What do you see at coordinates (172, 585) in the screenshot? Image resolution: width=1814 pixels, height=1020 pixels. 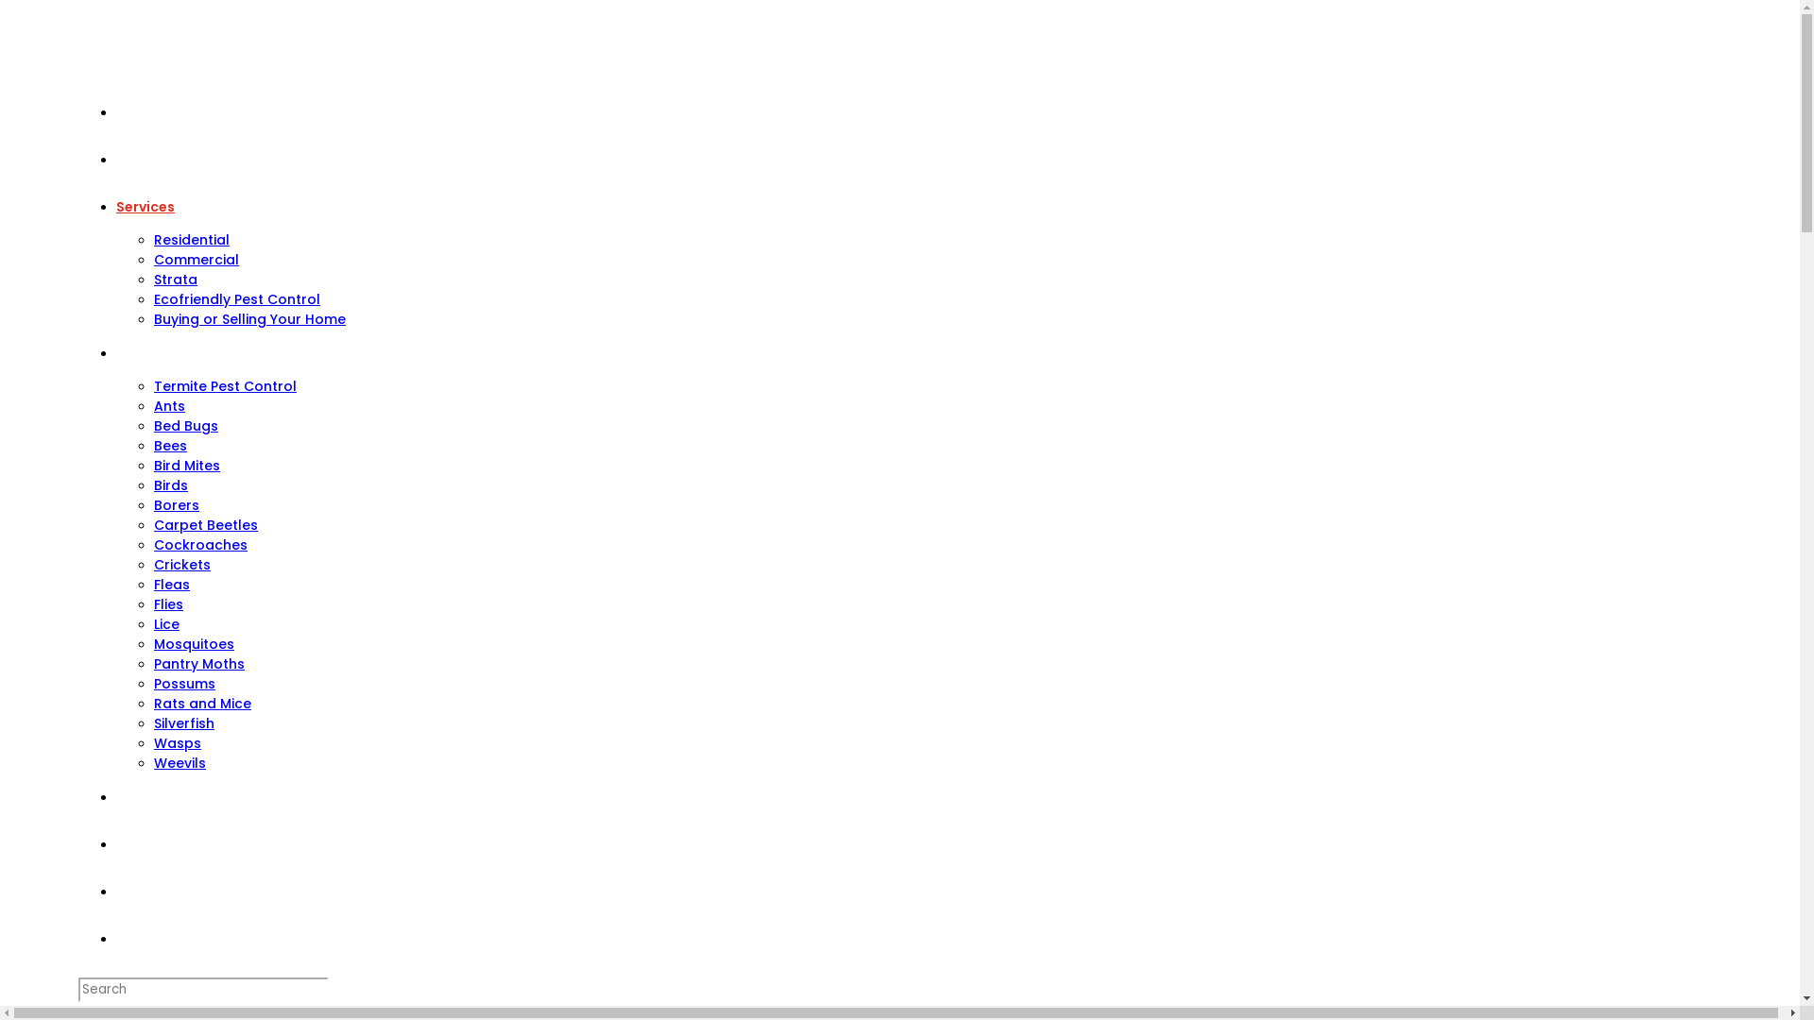 I see `Fleas` at bounding box center [172, 585].